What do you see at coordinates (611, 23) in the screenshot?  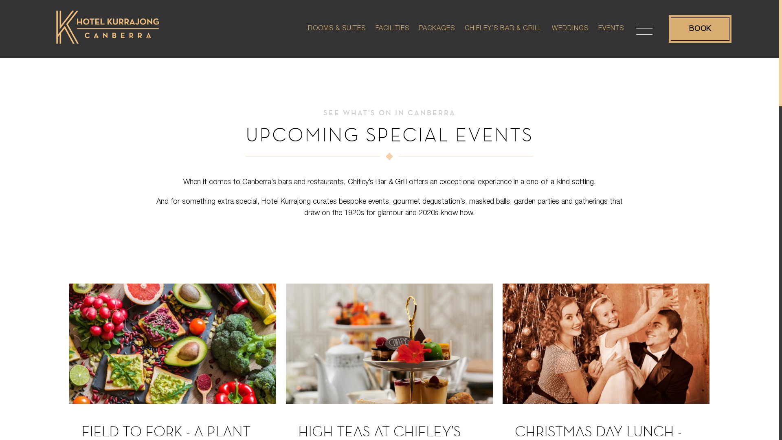 I see `EVENTS` at bounding box center [611, 23].